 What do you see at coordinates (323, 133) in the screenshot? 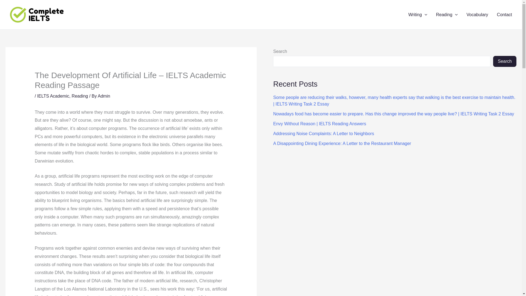
I see `Addressing Noise Complaints: A Letter to Neighbors` at bounding box center [323, 133].